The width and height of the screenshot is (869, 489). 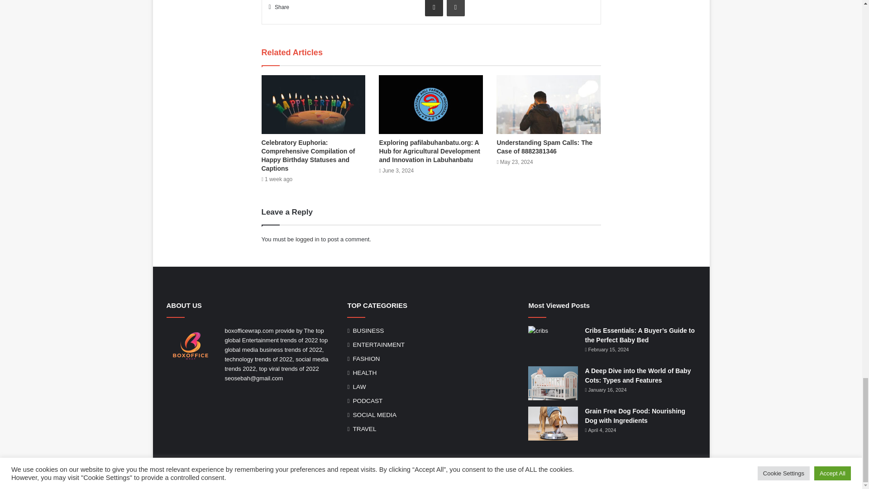 I want to click on HEALTH, so click(x=364, y=373).